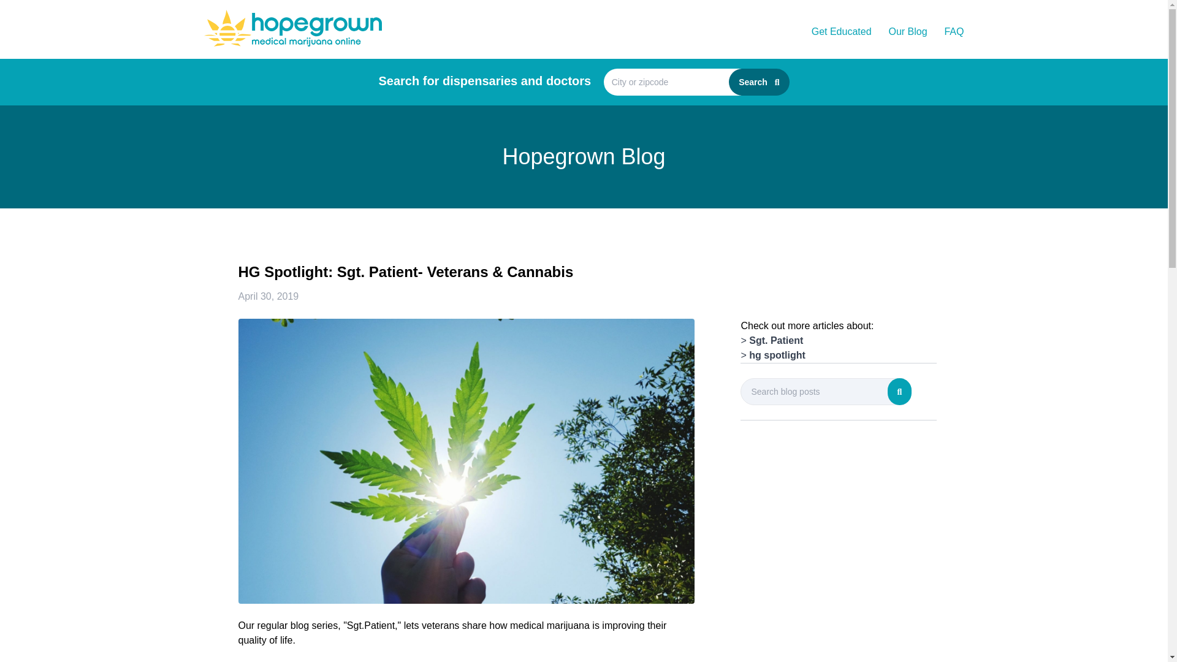 The height and width of the screenshot is (662, 1177). I want to click on FAQ, so click(953, 31).